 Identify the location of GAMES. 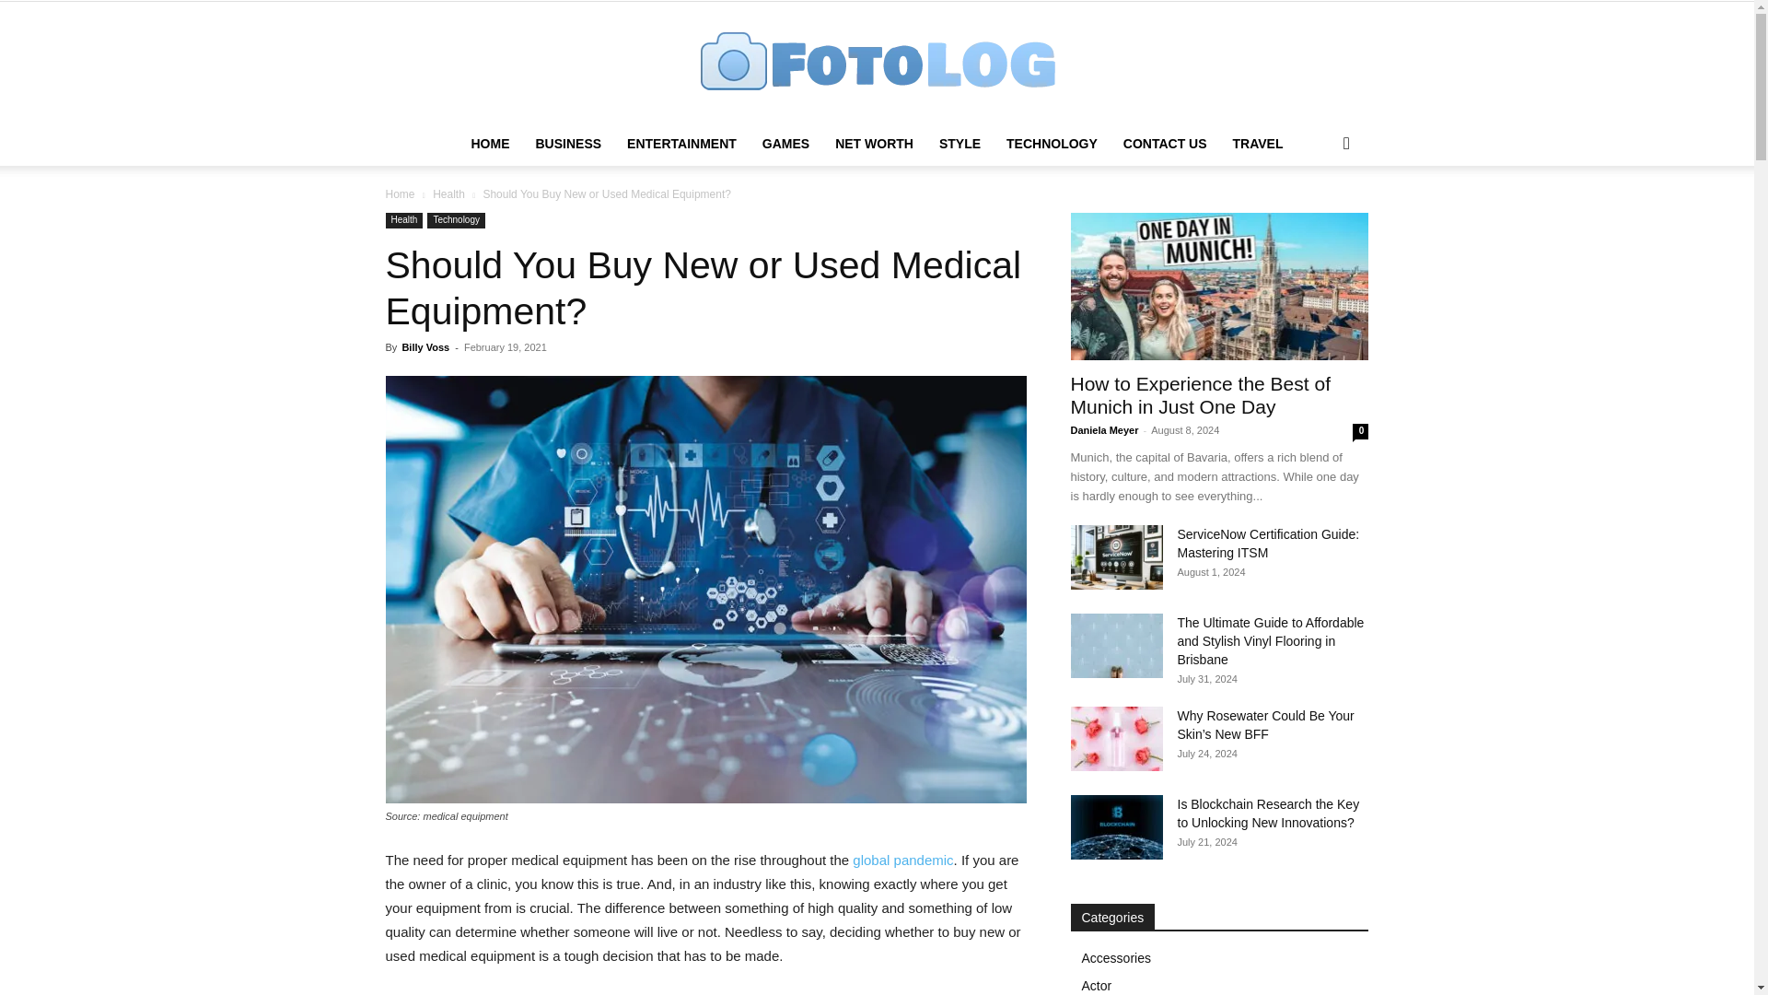
(785, 144).